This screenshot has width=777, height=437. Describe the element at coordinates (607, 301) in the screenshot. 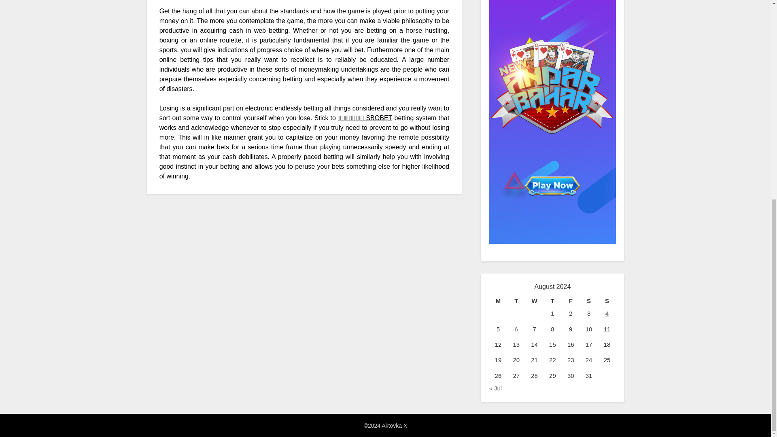

I see `Sunday` at that location.